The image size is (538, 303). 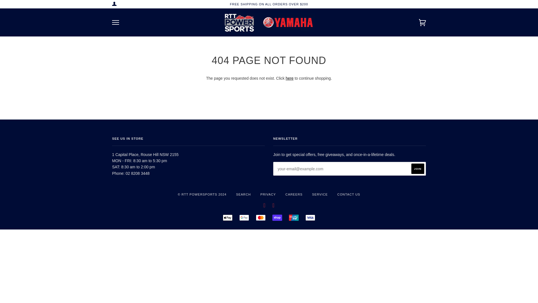 I want to click on UNION PAY, so click(x=294, y=218).